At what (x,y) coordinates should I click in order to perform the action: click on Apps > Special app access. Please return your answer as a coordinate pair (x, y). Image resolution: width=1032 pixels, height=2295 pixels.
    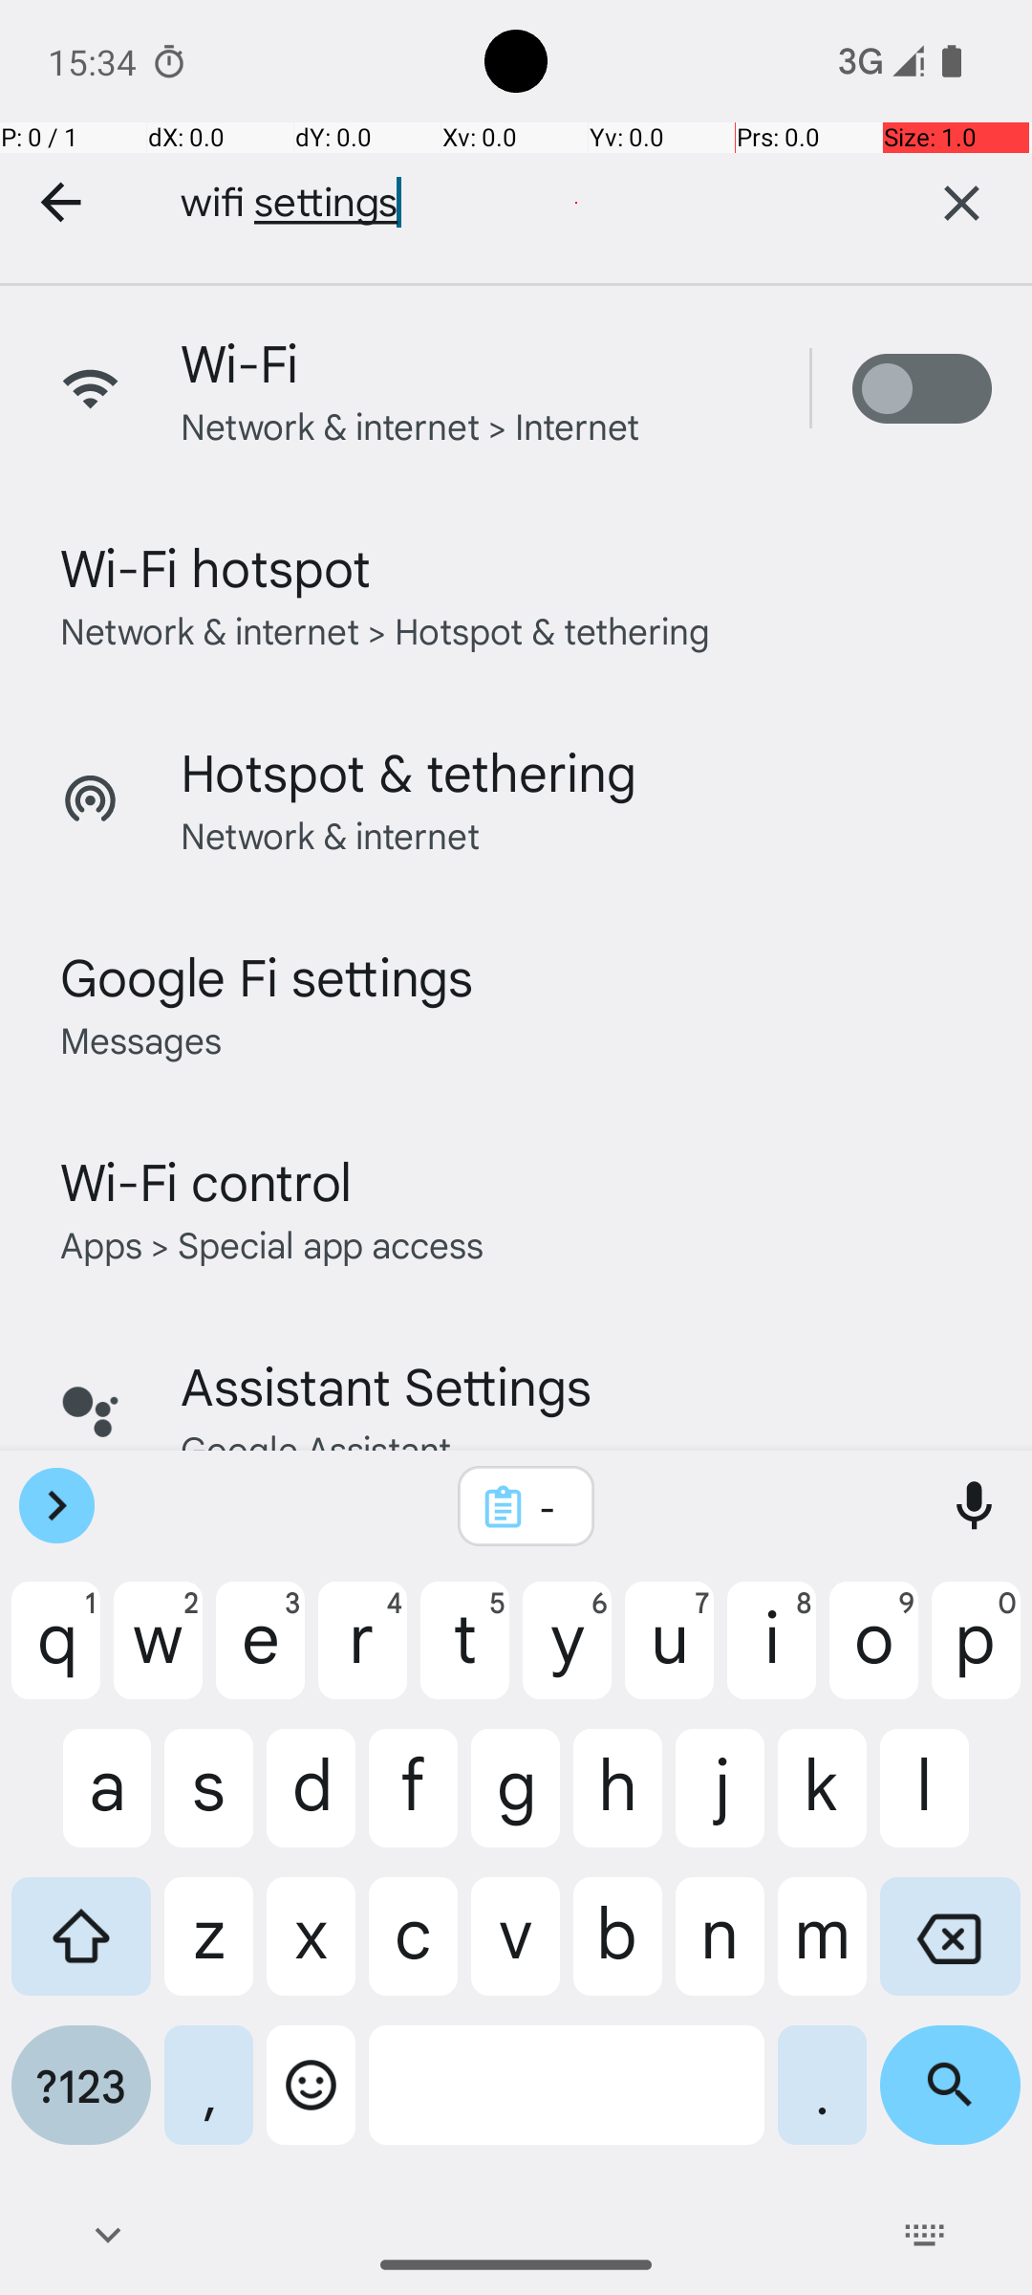
    Looking at the image, I should click on (271, 1242).